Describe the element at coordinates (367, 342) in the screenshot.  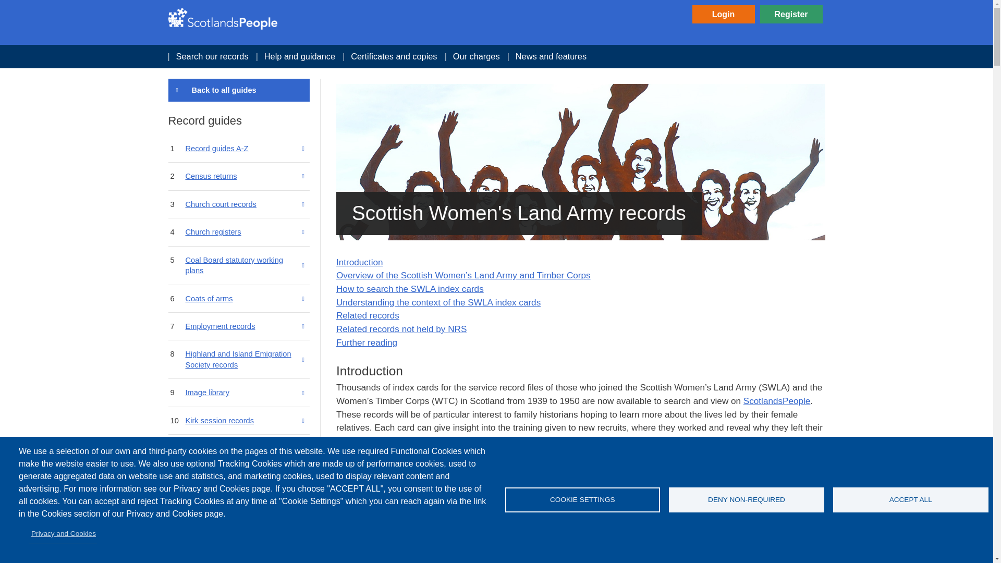
I see `Further reading` at that location.